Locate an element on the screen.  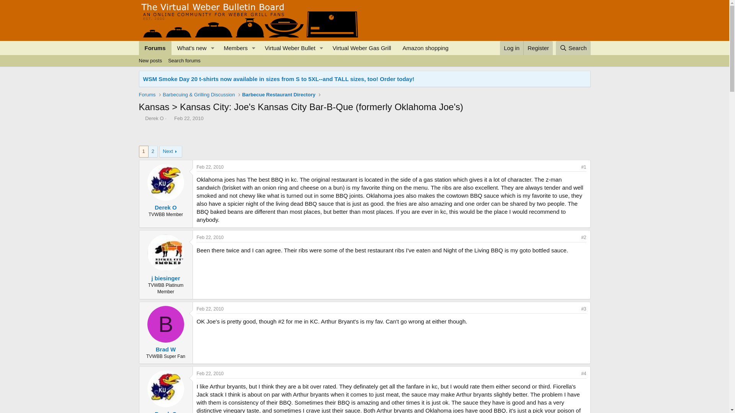
Log in is located at coordinates (287, 47).